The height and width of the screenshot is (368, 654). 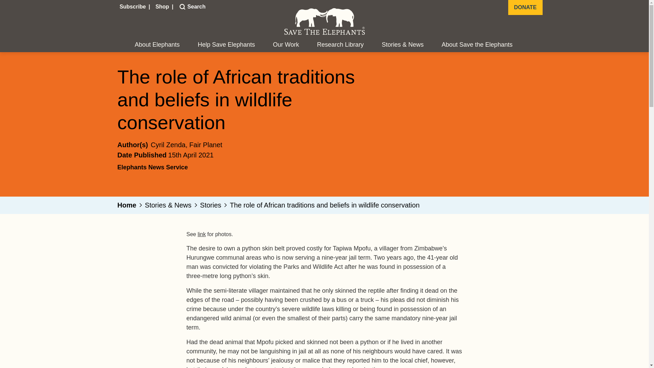 I want to click on Save the Elephants, so click(x=324, y=21).